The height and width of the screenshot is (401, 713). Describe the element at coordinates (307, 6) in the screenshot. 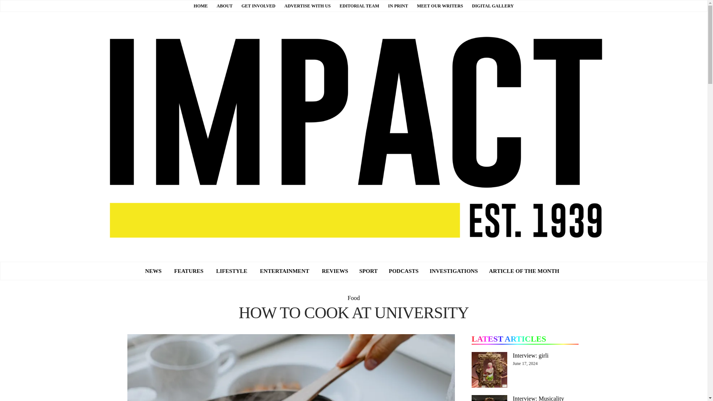

I see `ADVERTISE WITH US` at that location.